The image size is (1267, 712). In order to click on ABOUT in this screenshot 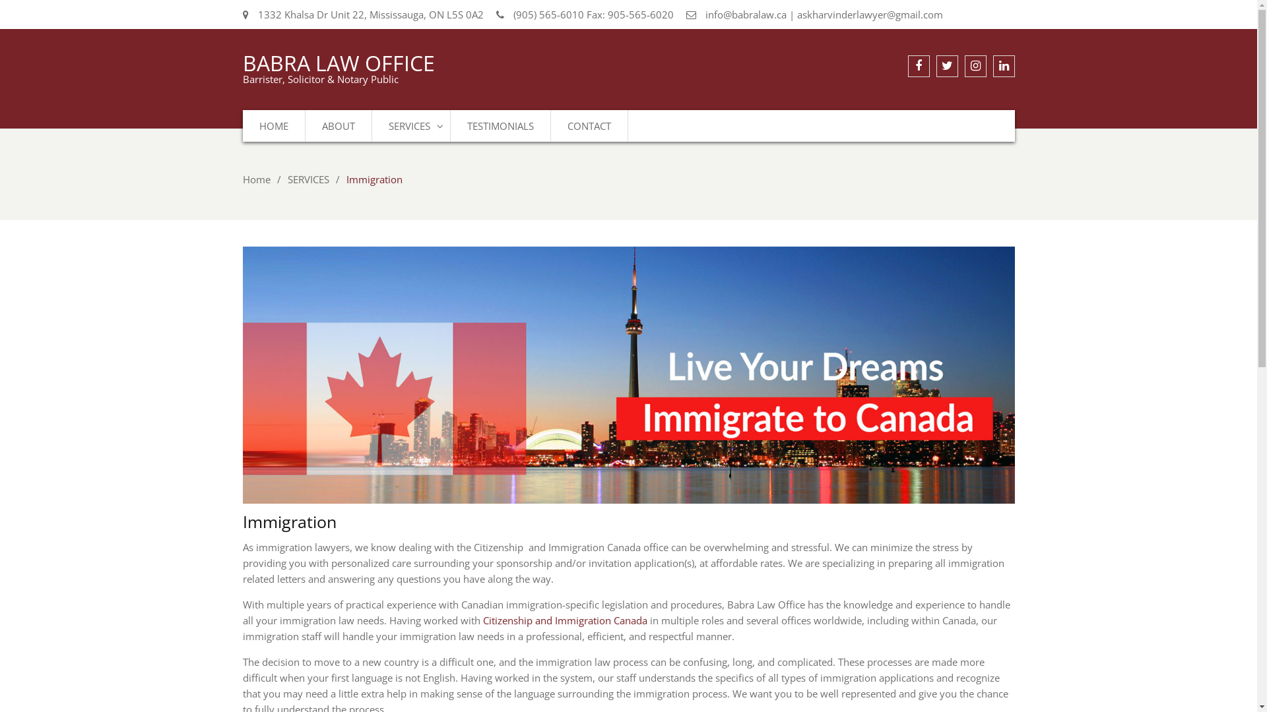, I will do `click(338, 126)`.